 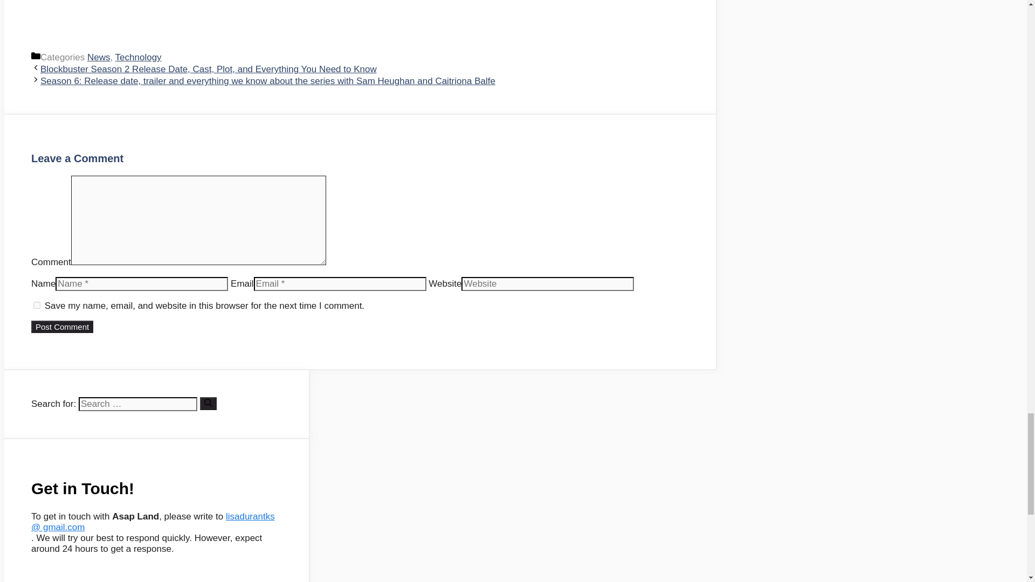 What do you see at coordinates (37, 305) in the screenshot?
I see `yes` at bounding box center [37, 305].